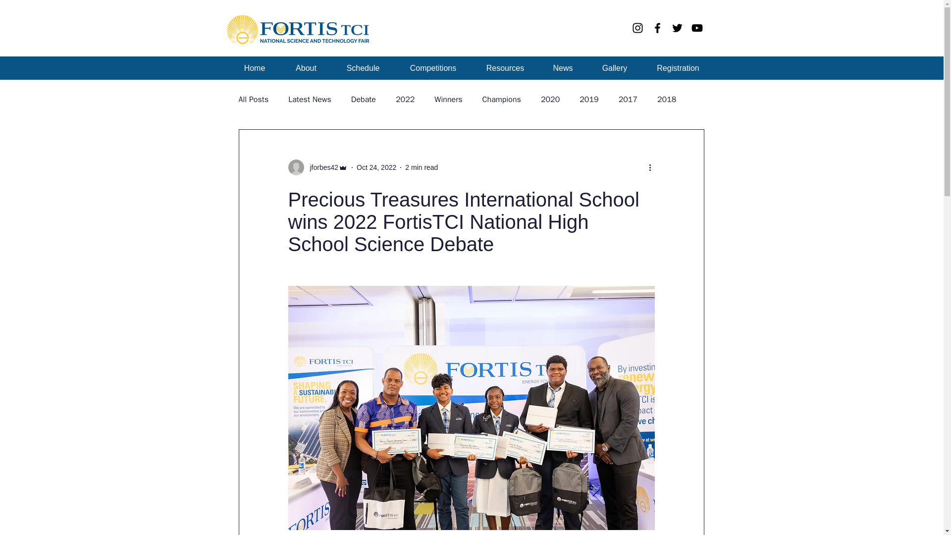 Image resolution: width=951 pixels, height=535 pixels. I want to click on 2020, so click(550, 99).